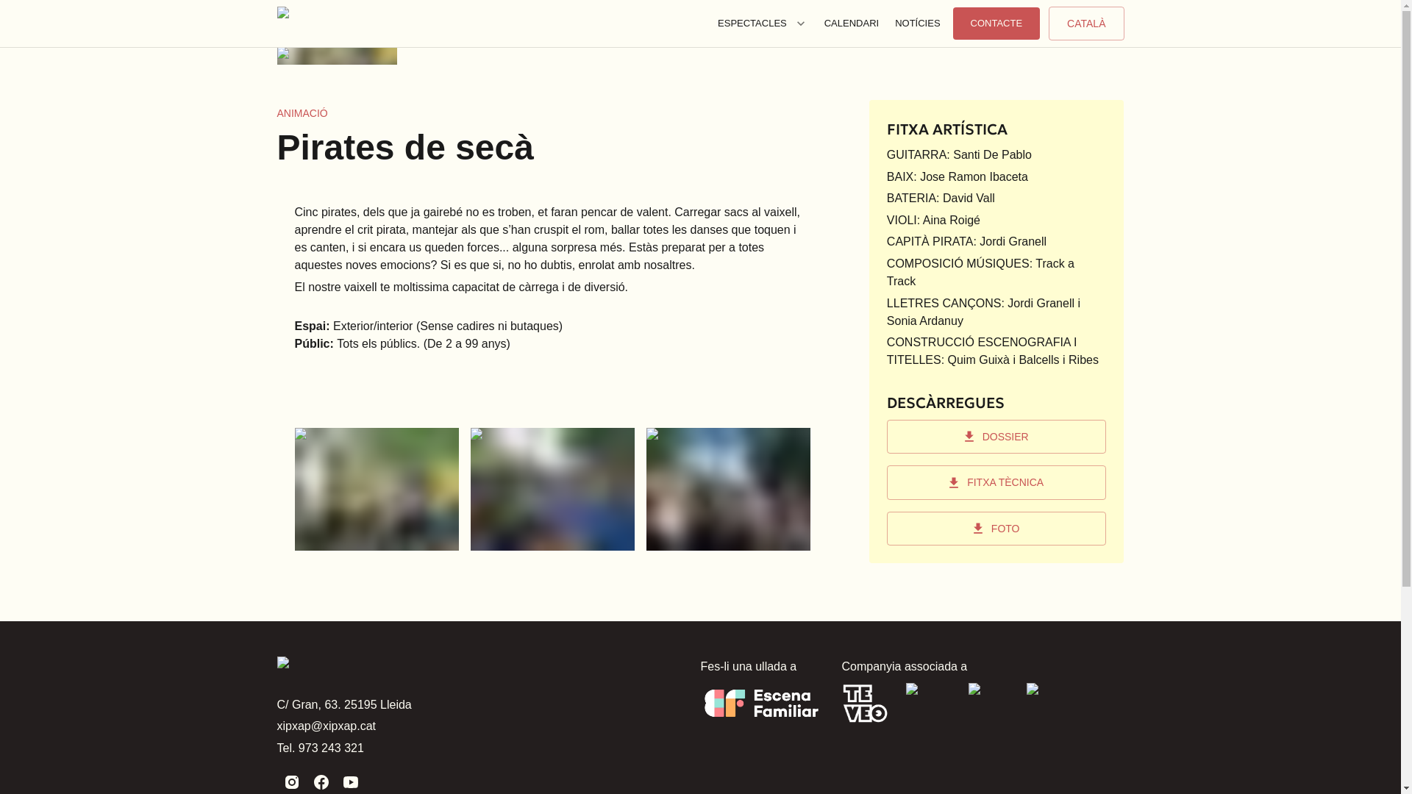  Describe the element at coordinates (801, 24) in the screenshot. I see `Toggle menu for Espectacles` at that location.